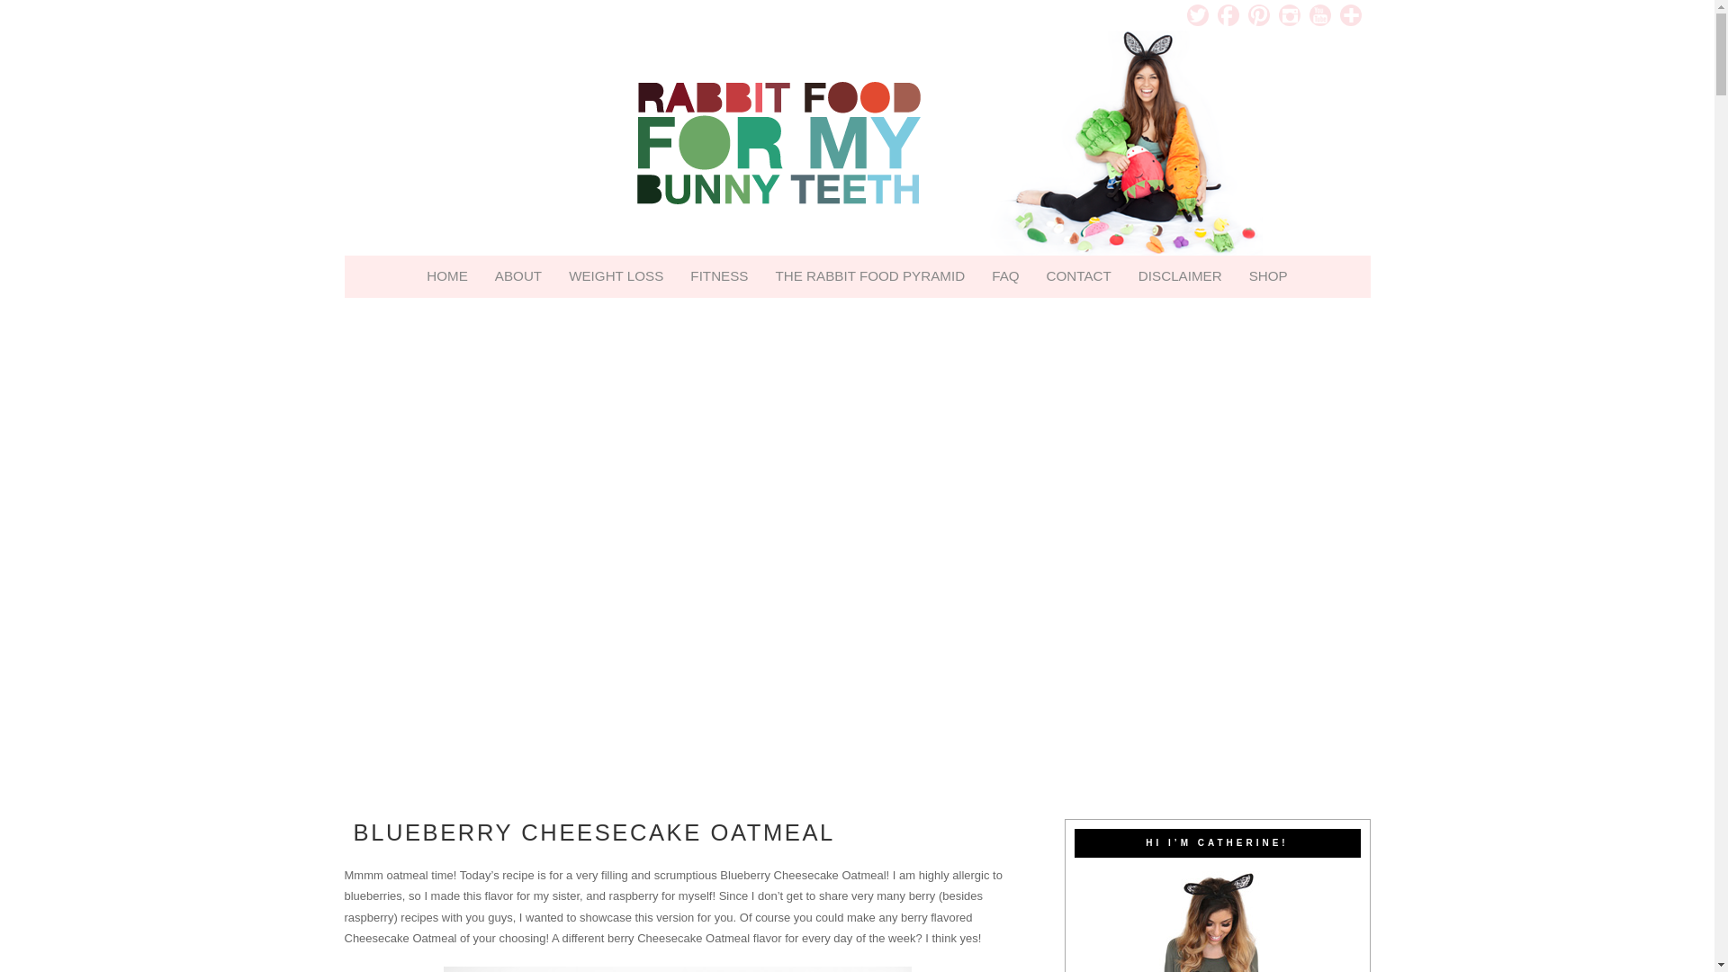 The height and width of the screenshot is (972, 1728). Describe the element at coordinates (518, 275) in the screenshot. I see `ABOUT` at that location.